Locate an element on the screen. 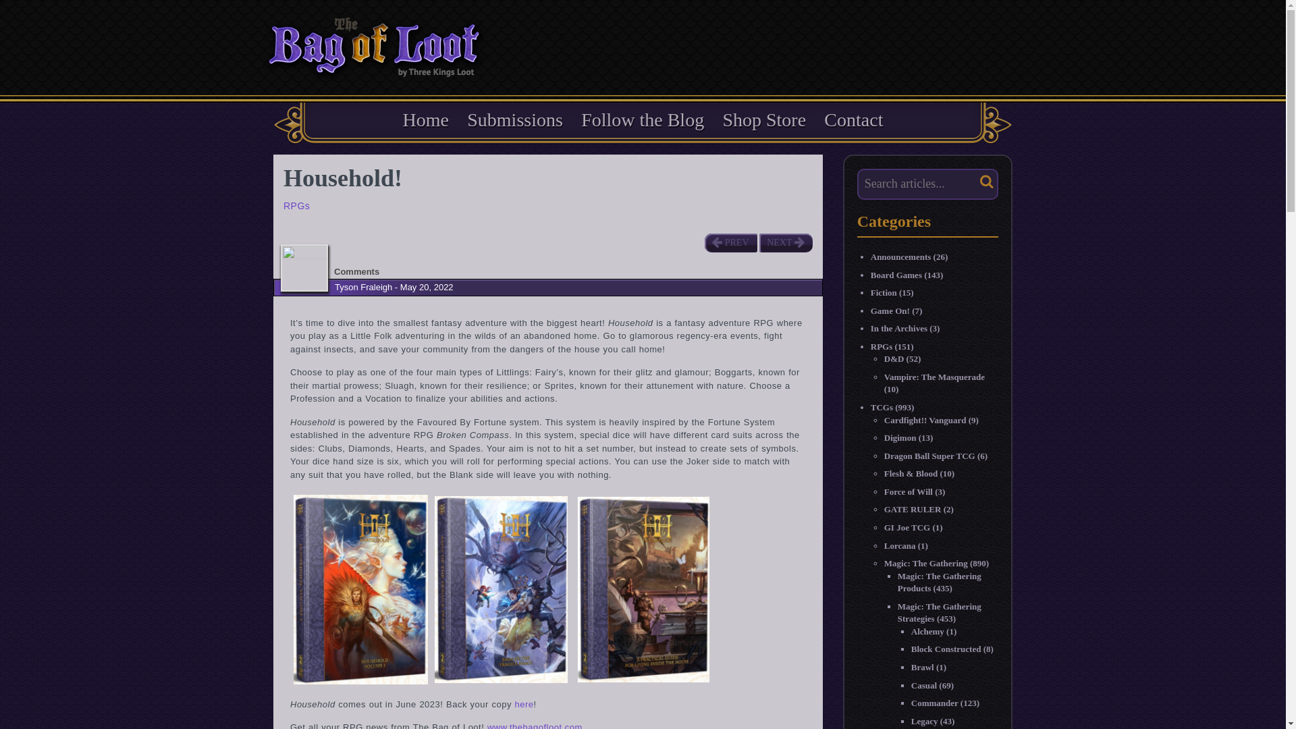  Vampire: The Masquerade is located at coordinates (934, 377).